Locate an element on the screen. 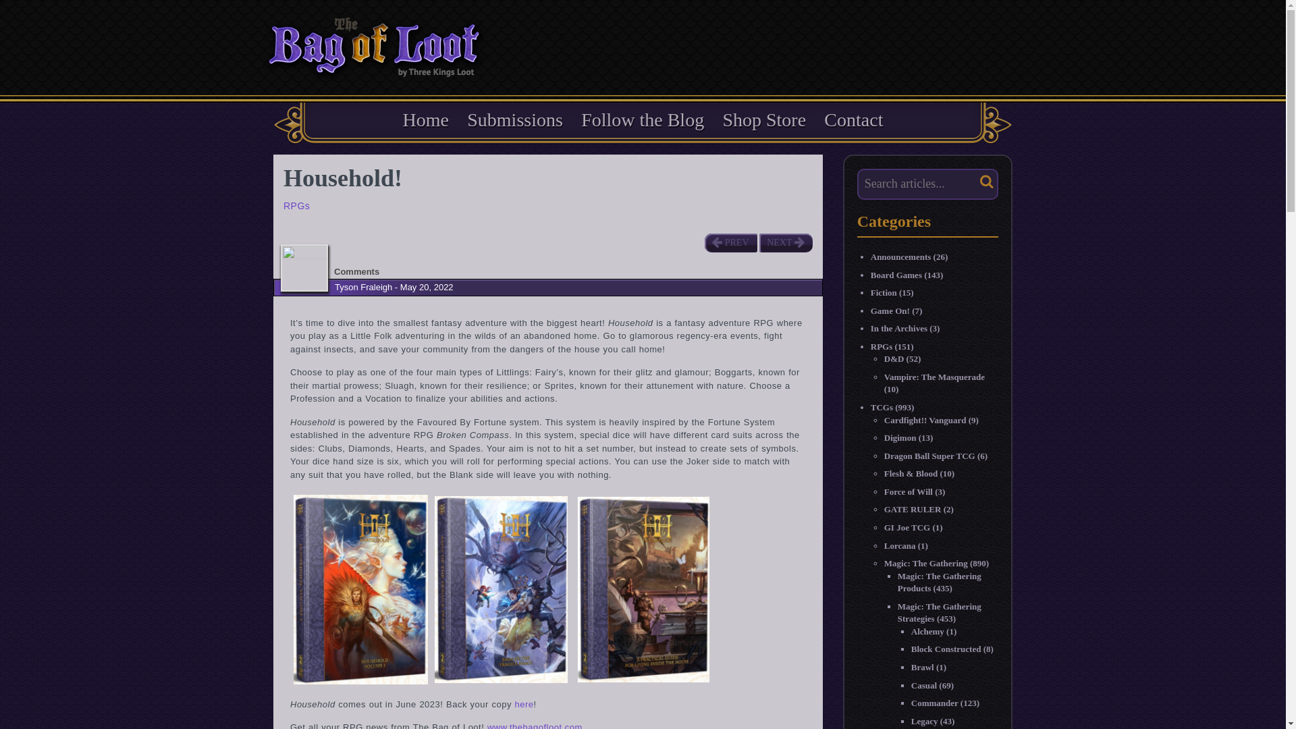  Vampire: The Masquerade is located at coordinates (934, 377).